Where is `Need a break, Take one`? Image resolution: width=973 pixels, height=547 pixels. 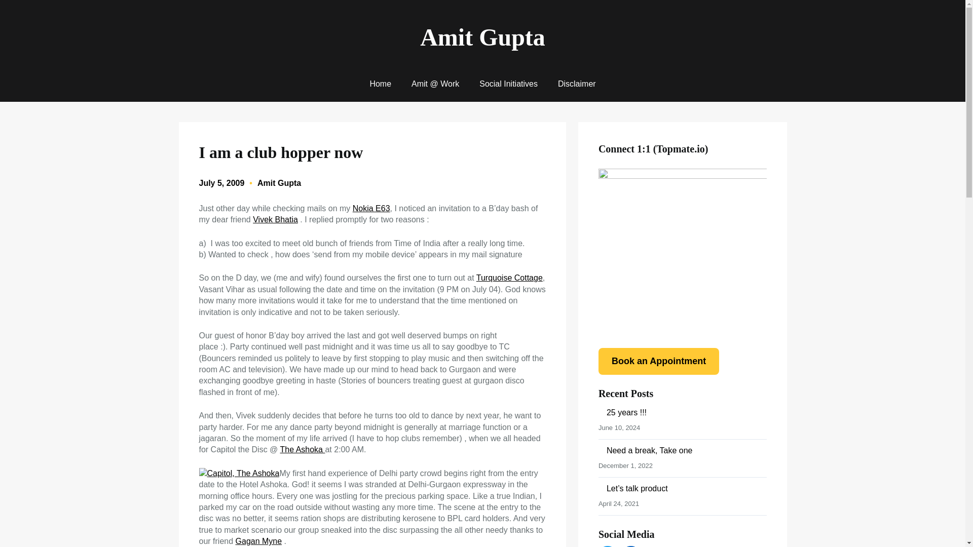
Need a break, Take one is located at coordinates (650, 450).